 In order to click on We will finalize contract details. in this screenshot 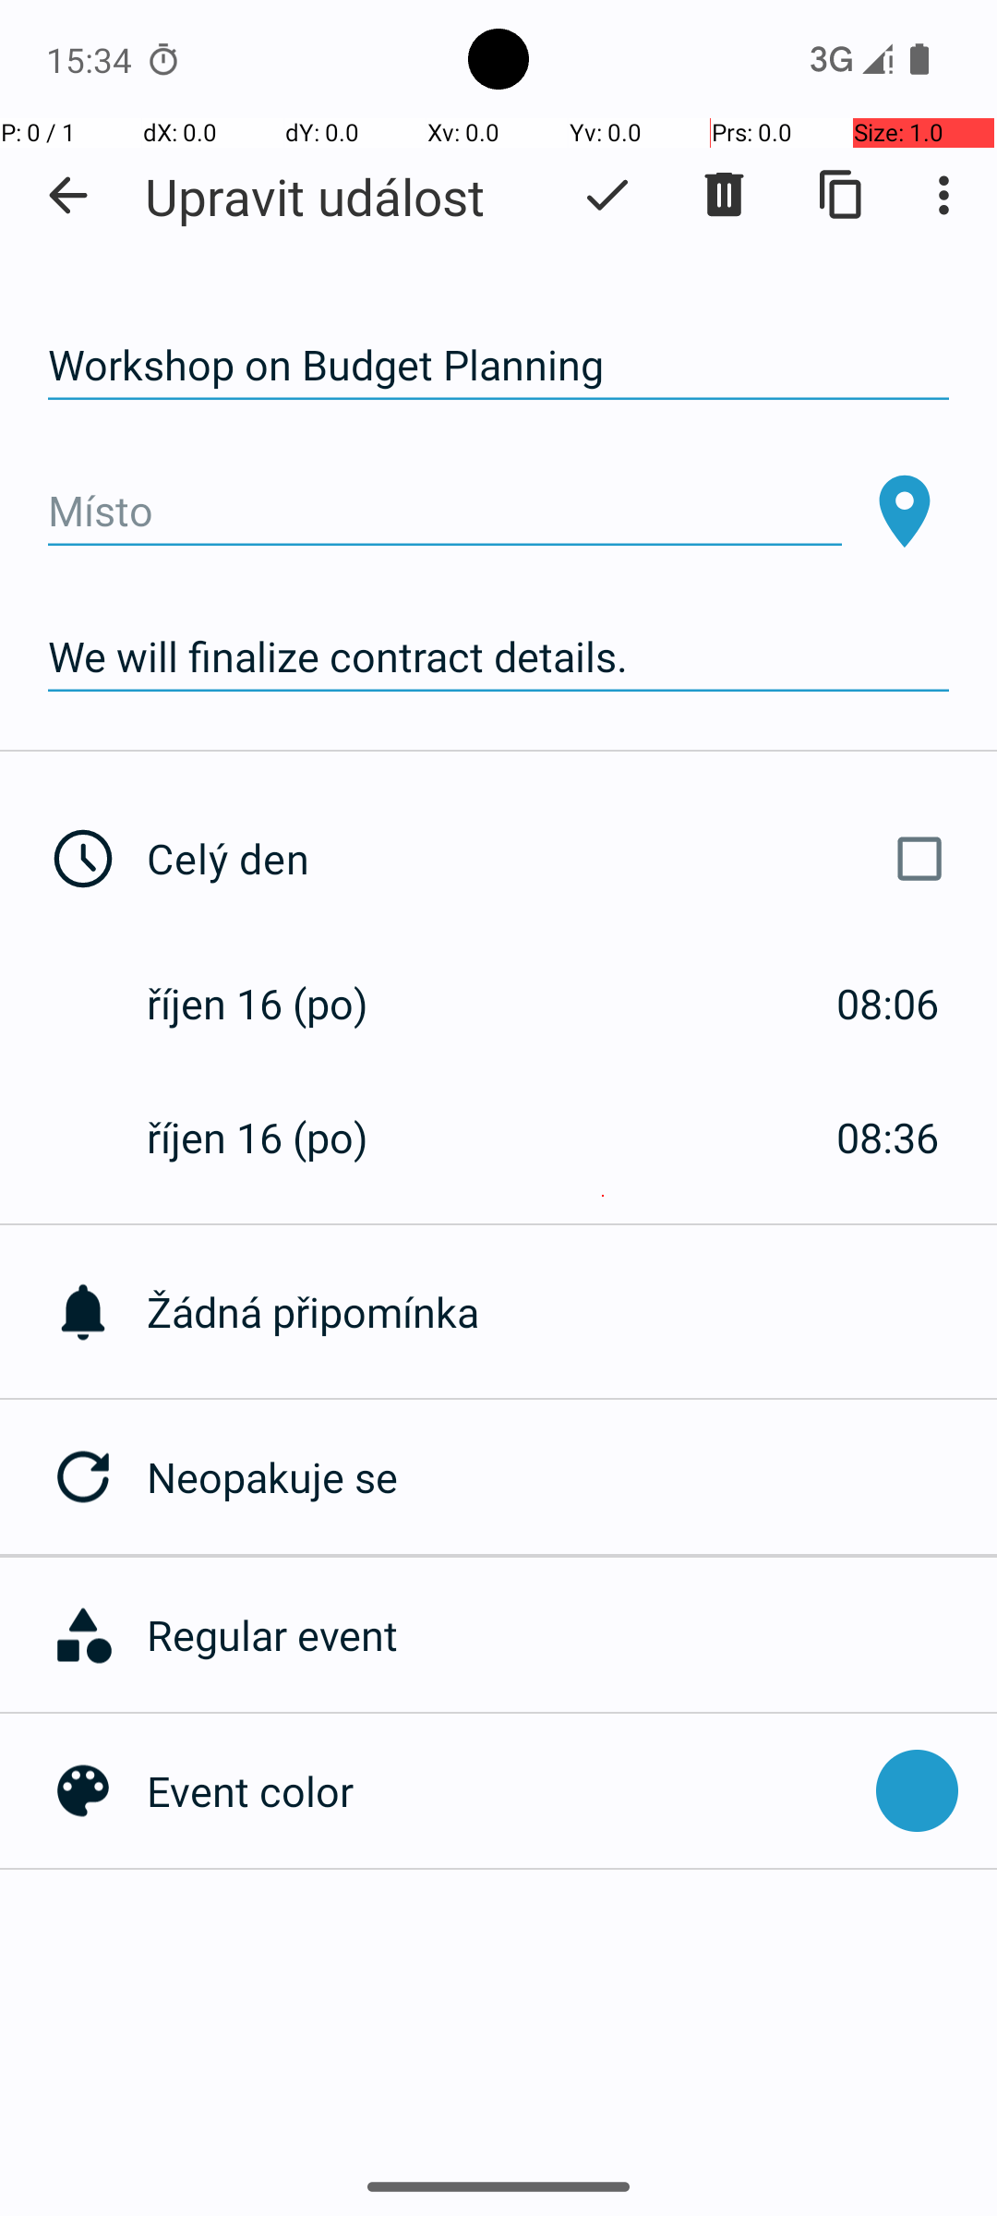, I will do `click(498, 657)`.